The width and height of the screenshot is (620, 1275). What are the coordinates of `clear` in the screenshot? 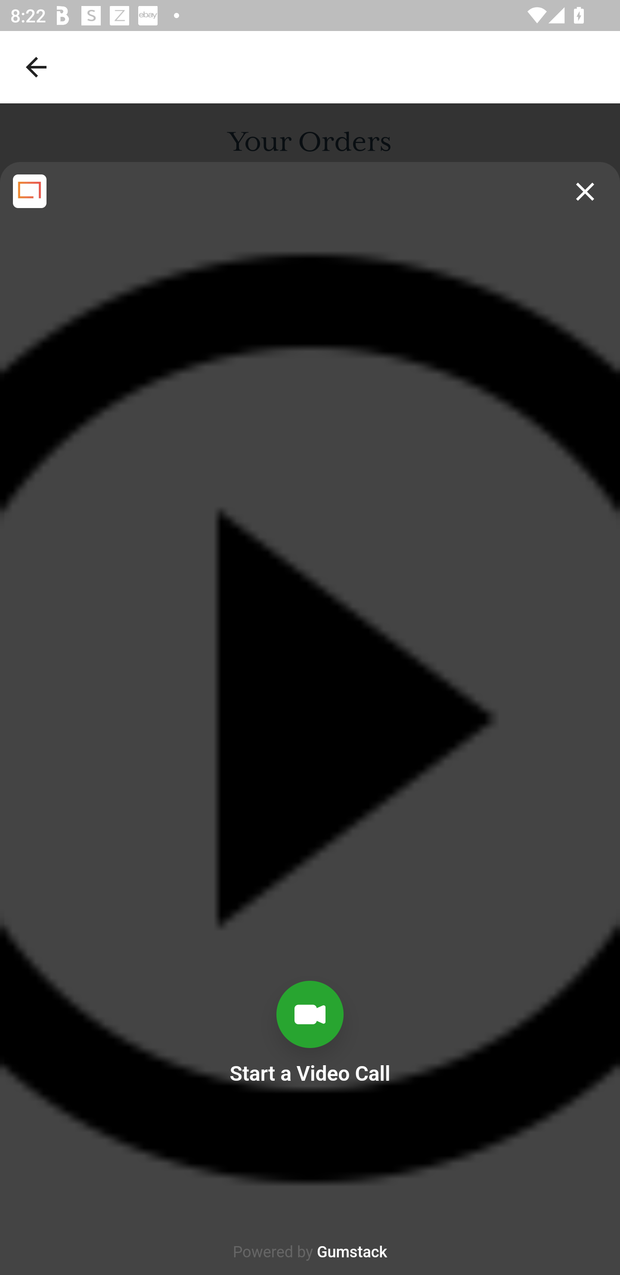 It's located at (585, 192).